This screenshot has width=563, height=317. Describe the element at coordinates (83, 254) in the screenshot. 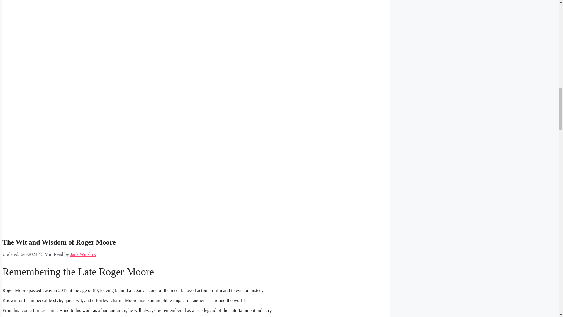

I see `Jack Winslow` at that location.